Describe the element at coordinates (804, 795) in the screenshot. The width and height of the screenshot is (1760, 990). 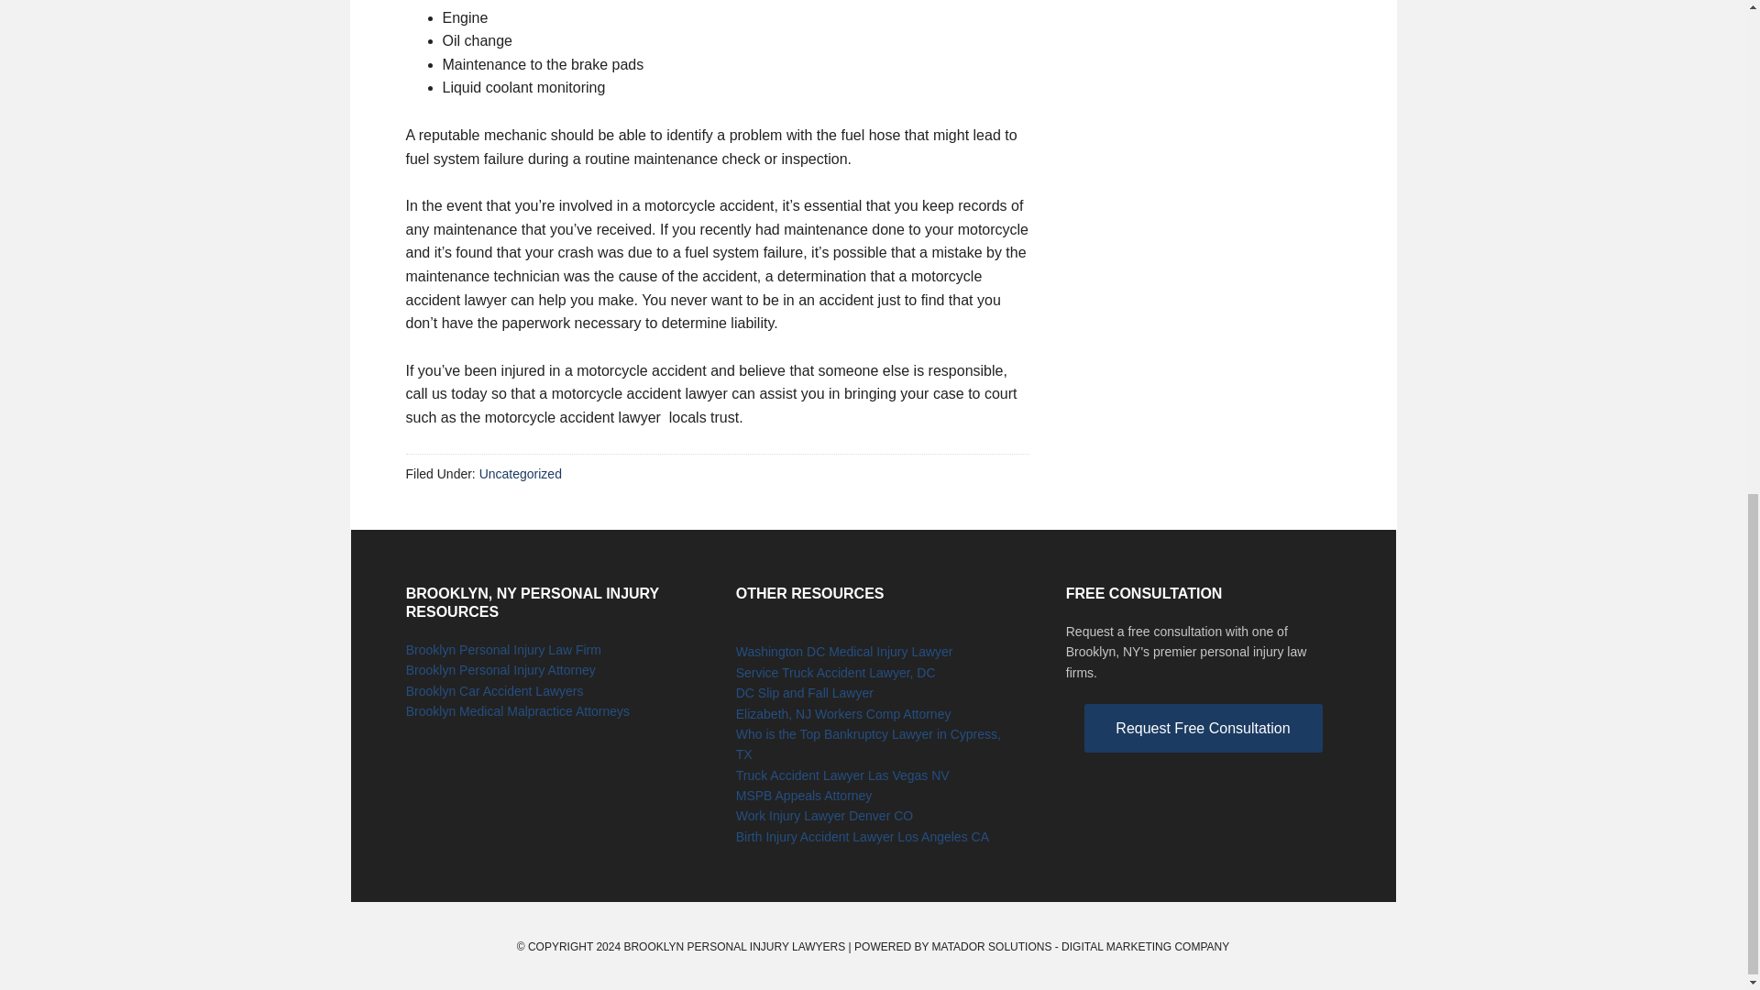
I see `MSPB Appeals Attorney` at that location.